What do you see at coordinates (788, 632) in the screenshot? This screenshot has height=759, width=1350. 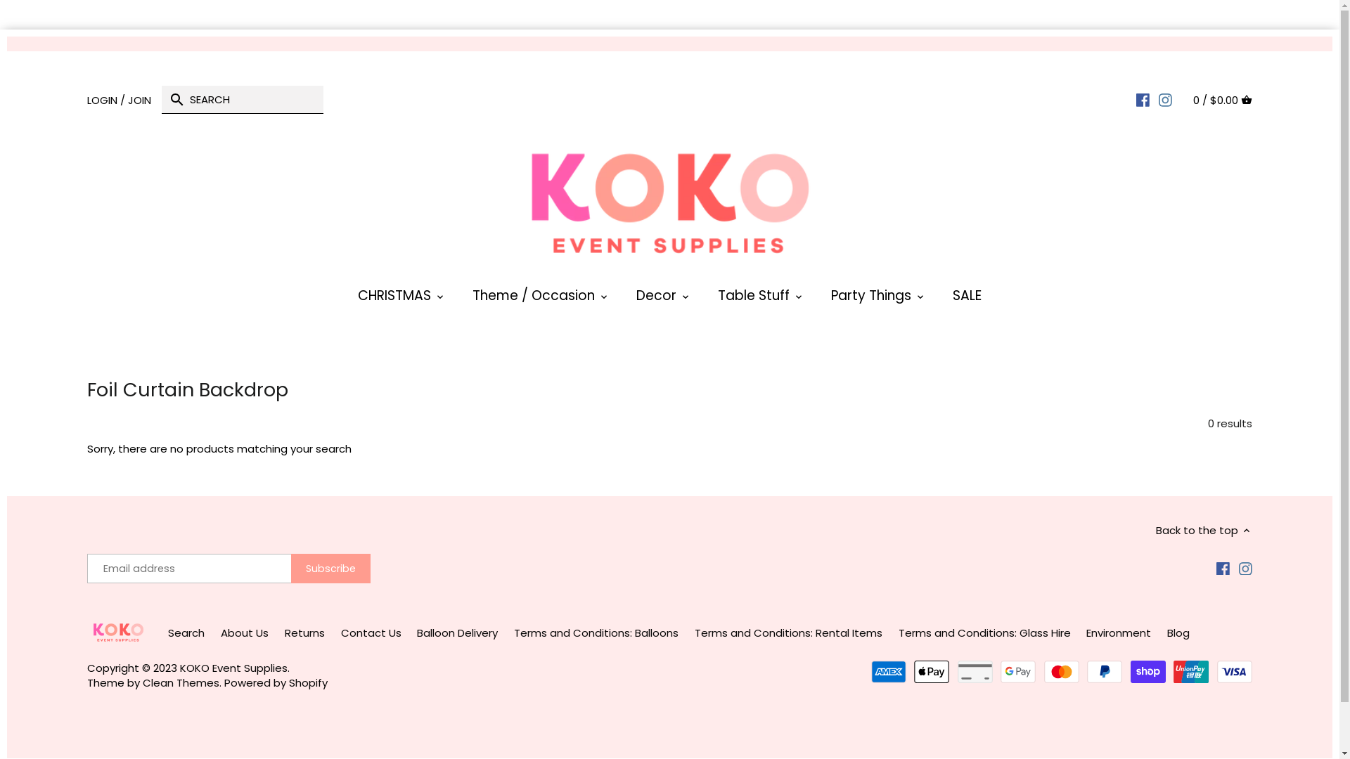 I see `Terms and Conditions: Rental Items` at bounding box center [788, 632].